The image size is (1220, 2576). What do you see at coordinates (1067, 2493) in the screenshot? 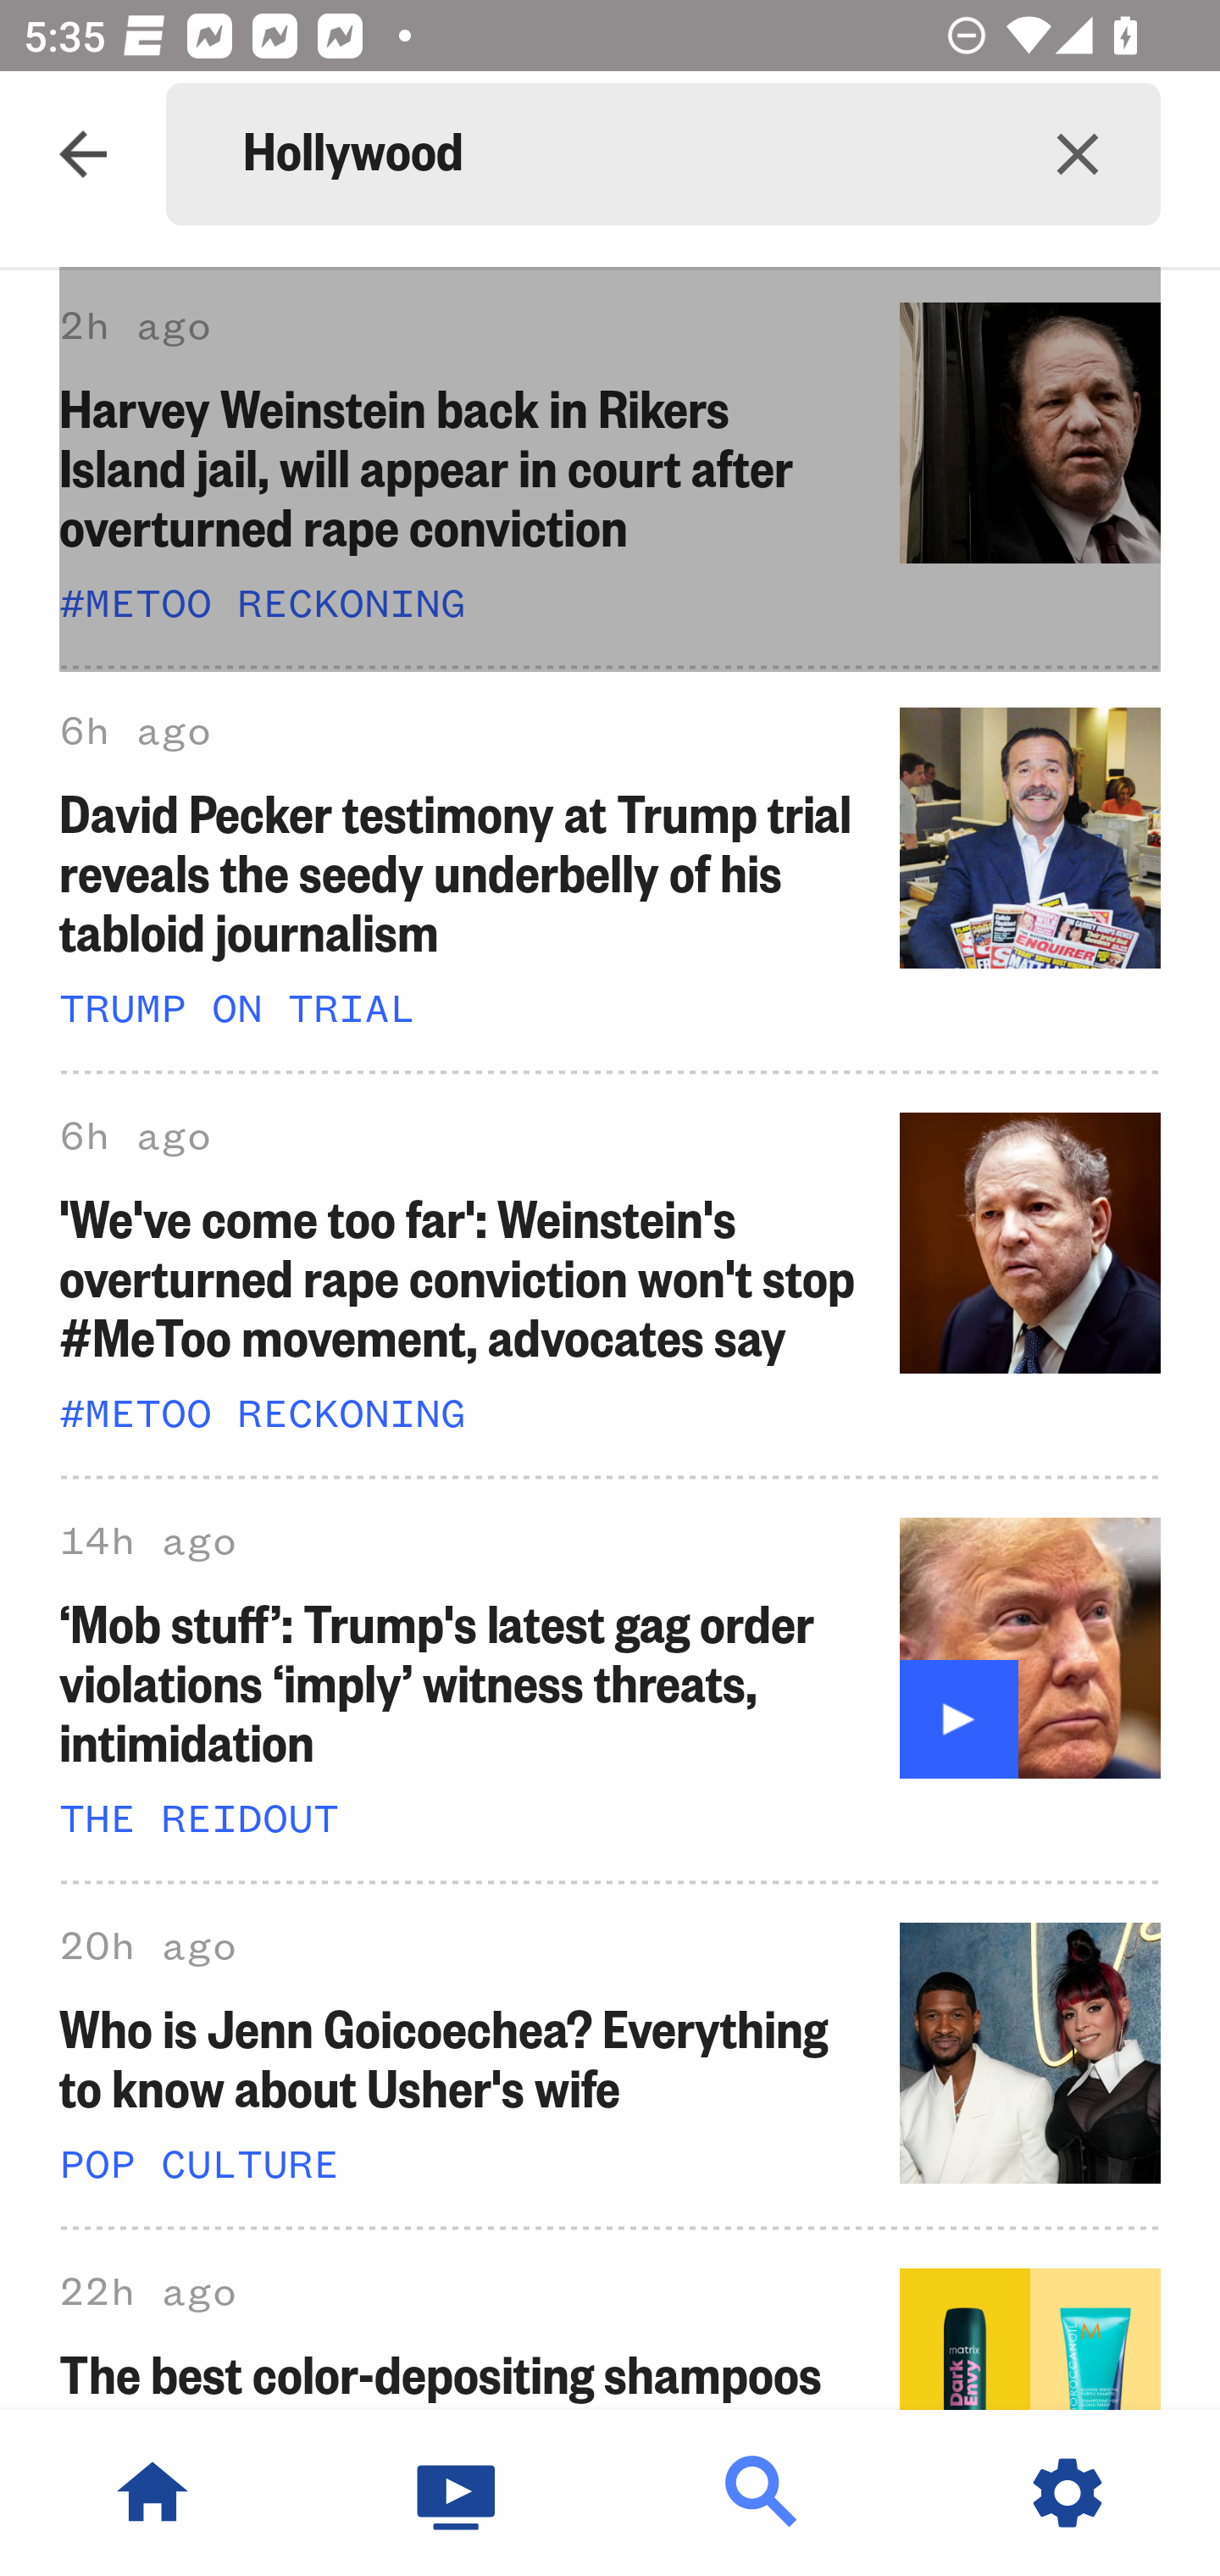
I see `Settings` at bounding box center [1067, 2493].